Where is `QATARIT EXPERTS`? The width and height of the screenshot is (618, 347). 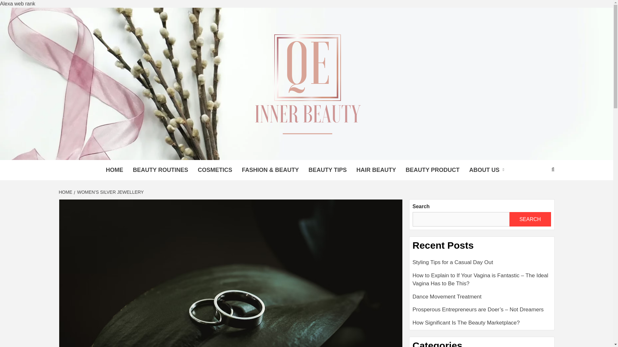 QATARIT EXPERTS is located at coordinates (209, 152).